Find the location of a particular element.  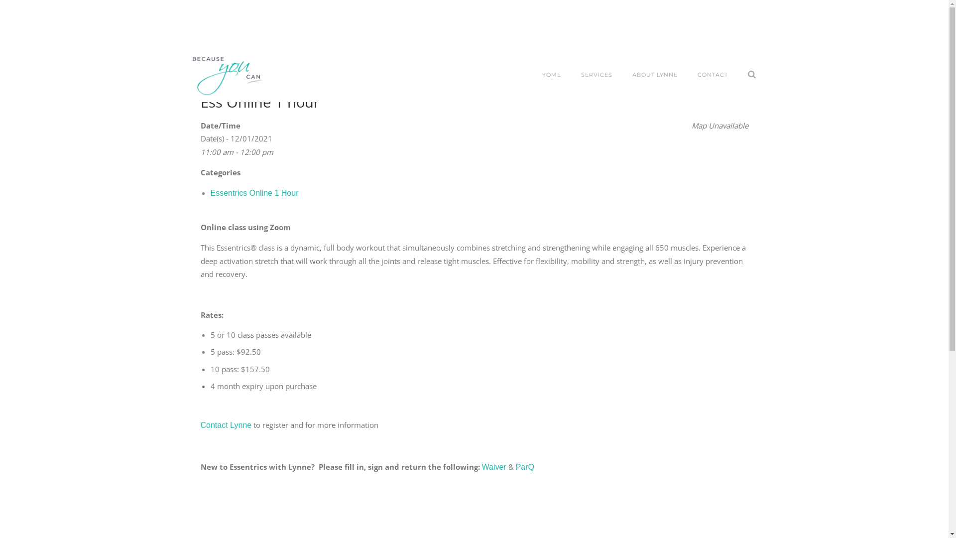

HOME is located at coordinates (551, 76).